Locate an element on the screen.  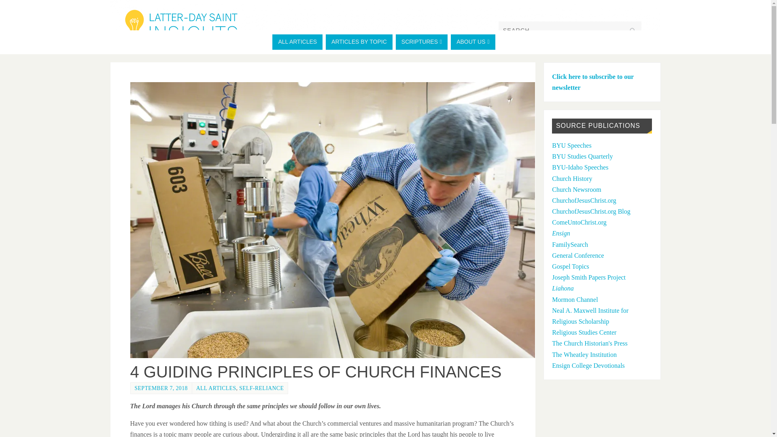
ABOUT US is located at coordinates (473, 42).